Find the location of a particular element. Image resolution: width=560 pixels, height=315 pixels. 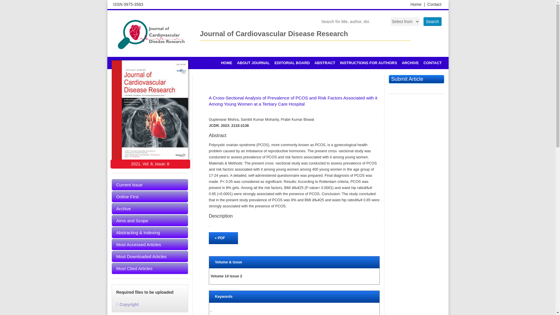

Search is located at coordinates (432, 22).